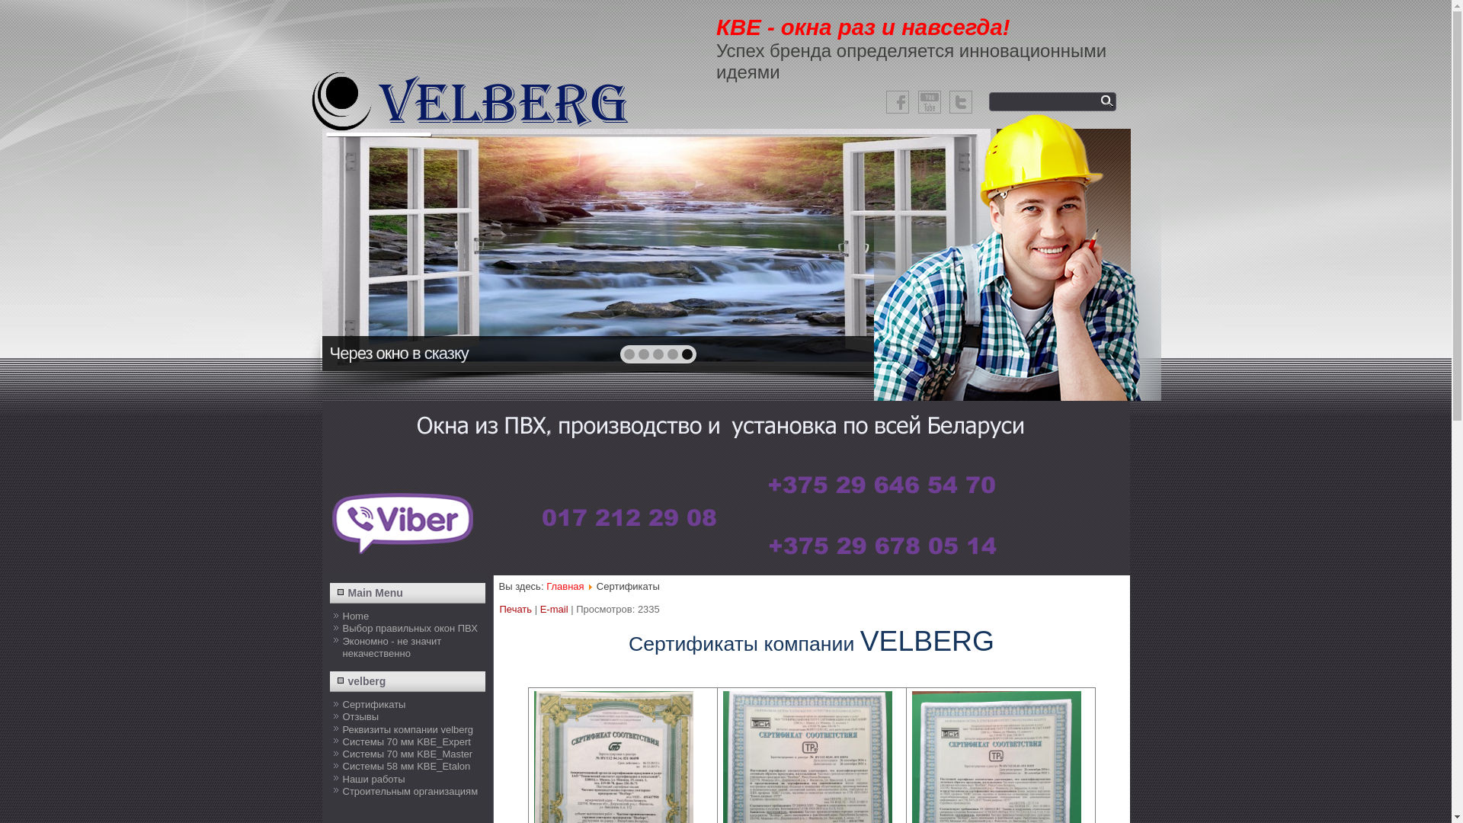 The width and height of the screenshot is (1463, 823). Describe the element at coordinates (367, 248) in the screenshot. I see `prev` at that location.